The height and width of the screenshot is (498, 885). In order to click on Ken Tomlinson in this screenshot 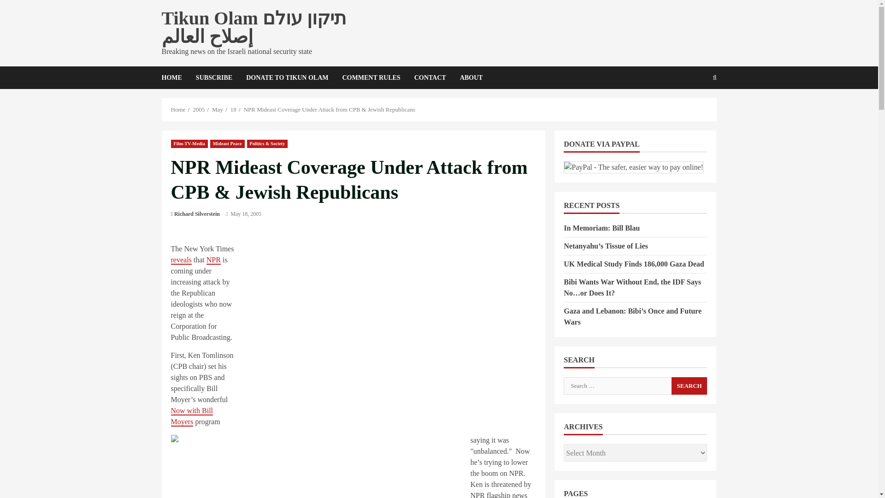, I will do `click(318, 466)`.